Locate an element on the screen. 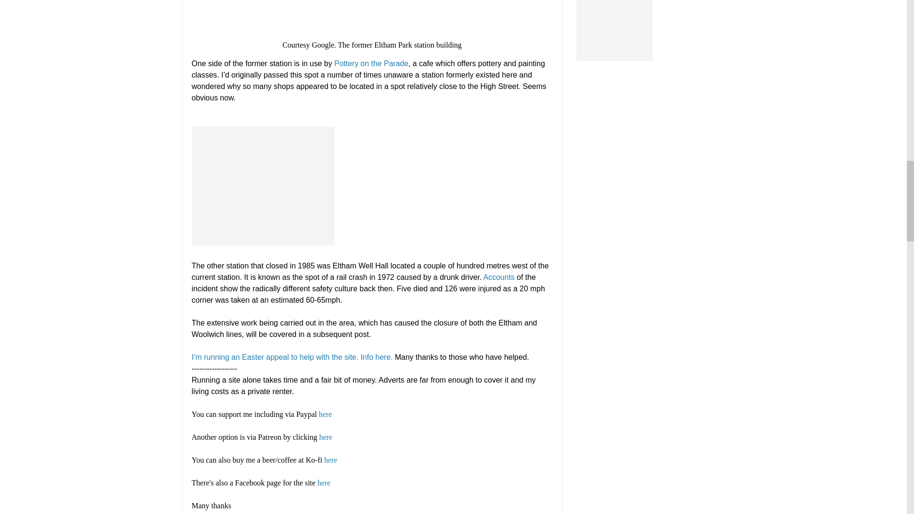 The height and width of the screenshot is (514, 914). here is located at coordinates (330, 460).